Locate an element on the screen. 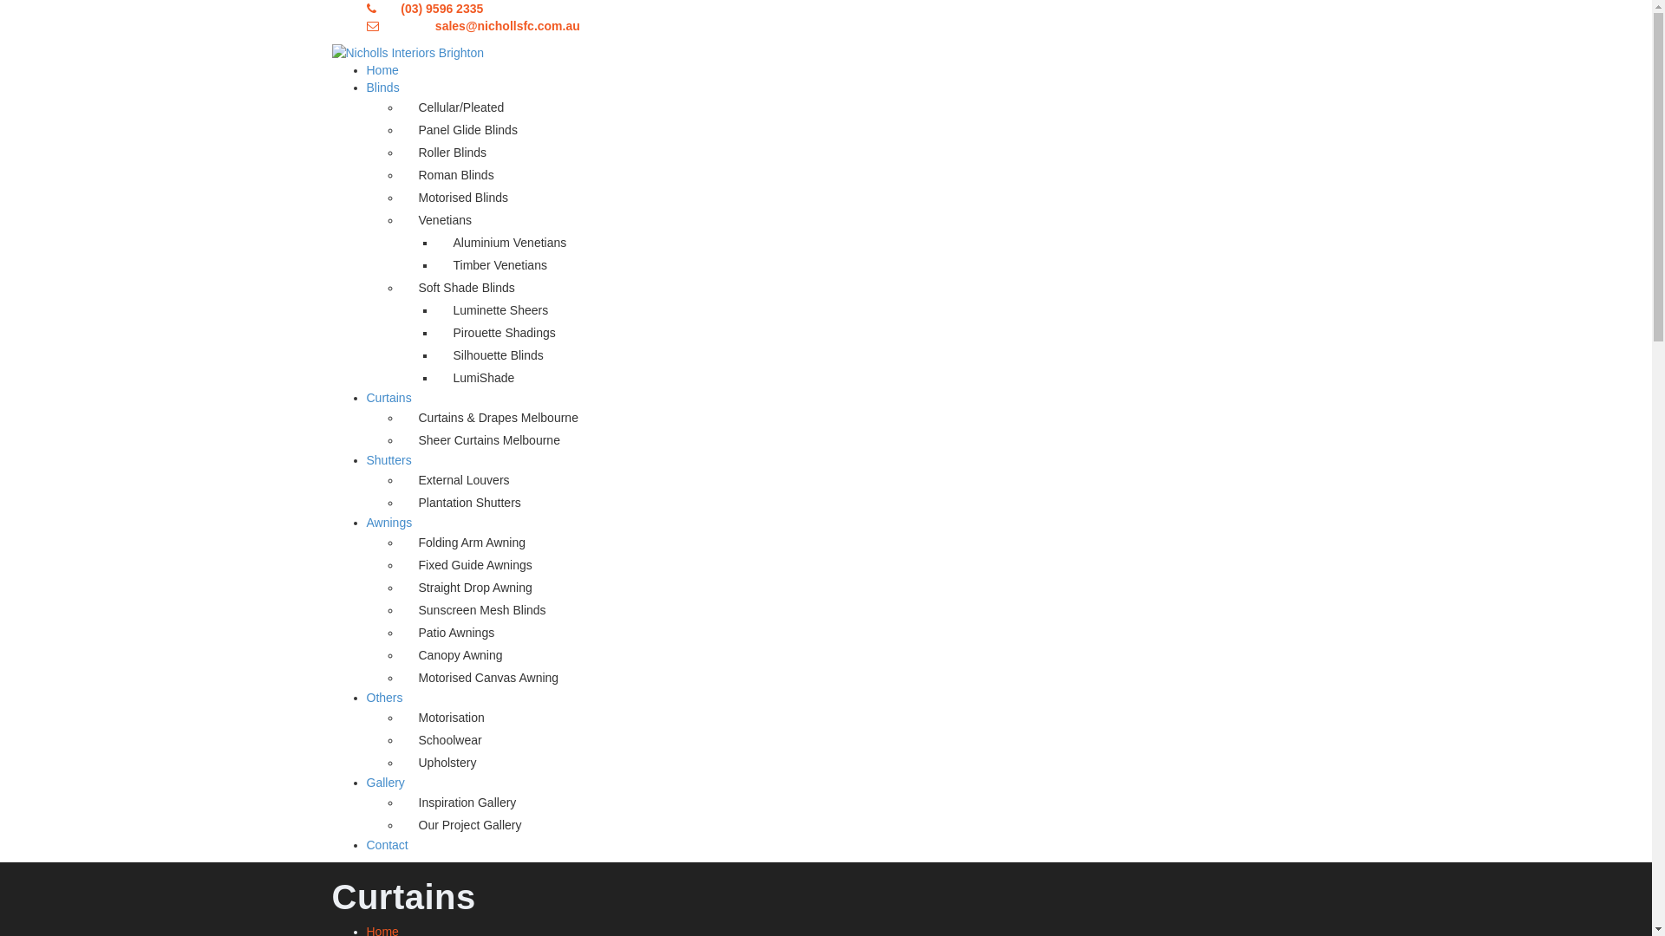 This screenshot has width=1665, height=936. Motorised Blinds is located at coordinates (860, 198).